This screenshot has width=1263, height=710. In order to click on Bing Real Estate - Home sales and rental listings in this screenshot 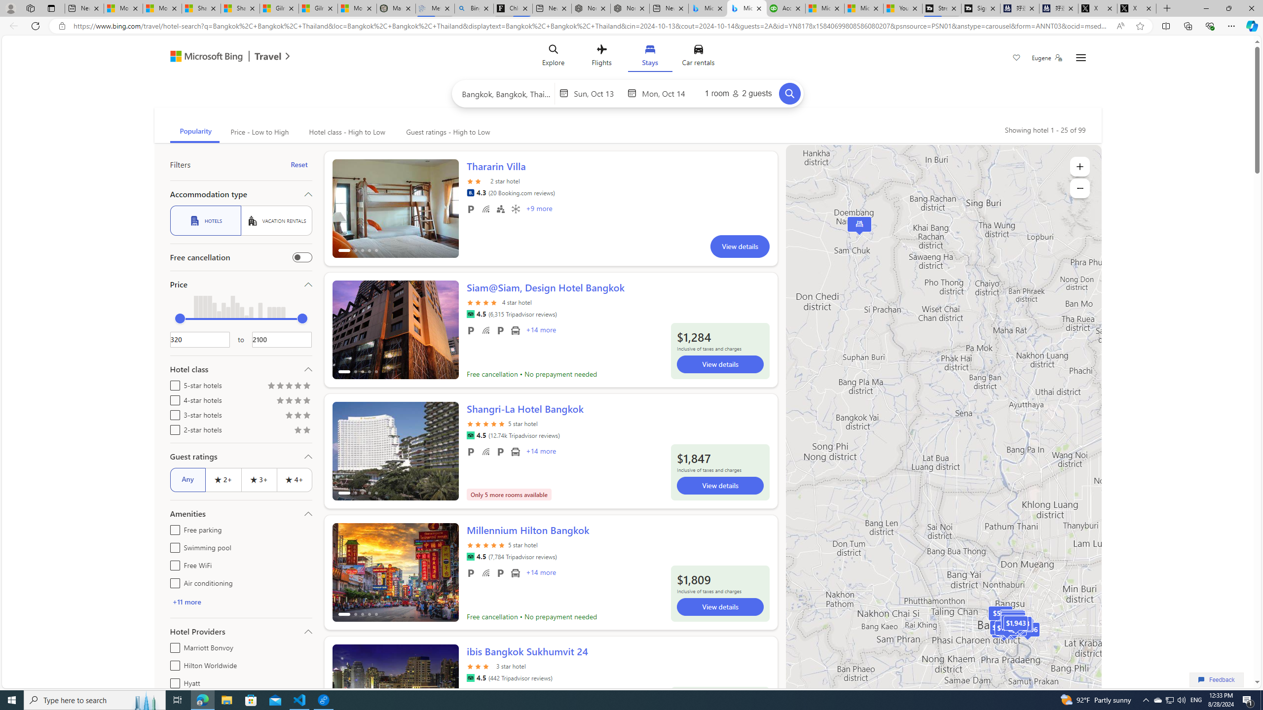, I will do `click(474, 8)`.